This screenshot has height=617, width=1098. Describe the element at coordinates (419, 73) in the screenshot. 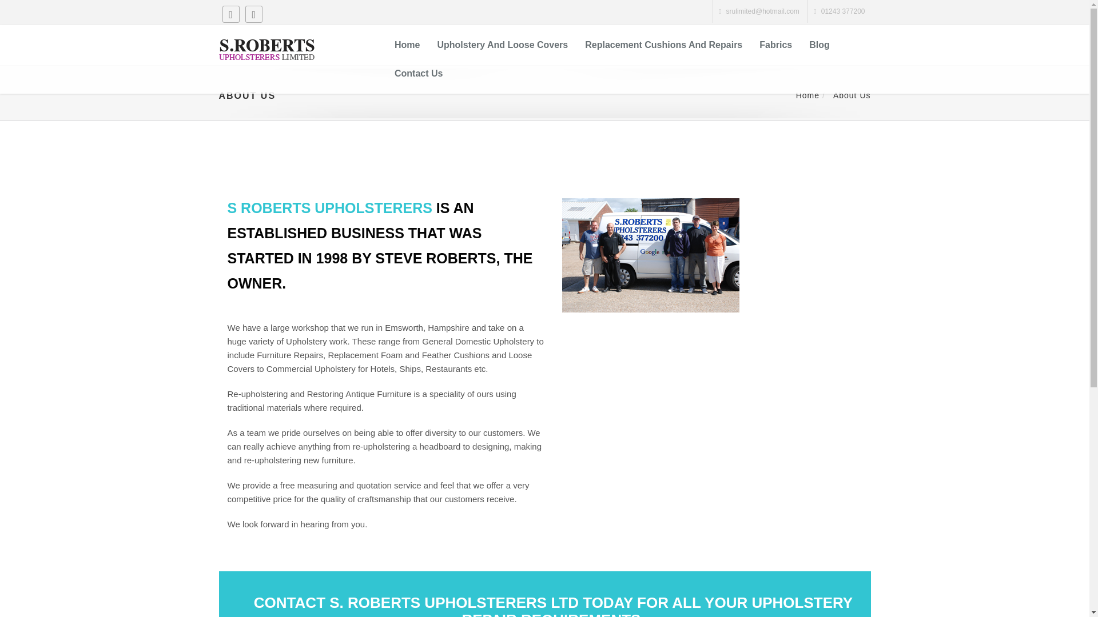

I see `Contact Us` at that location.